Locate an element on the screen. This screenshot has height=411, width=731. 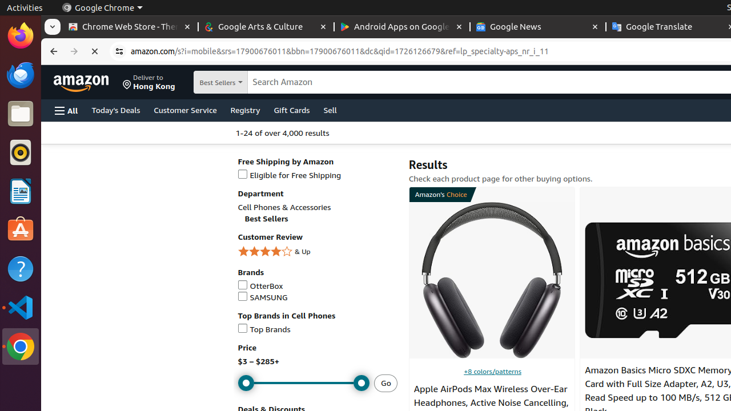
Rhythmbox is located at coordinates (21, 152).